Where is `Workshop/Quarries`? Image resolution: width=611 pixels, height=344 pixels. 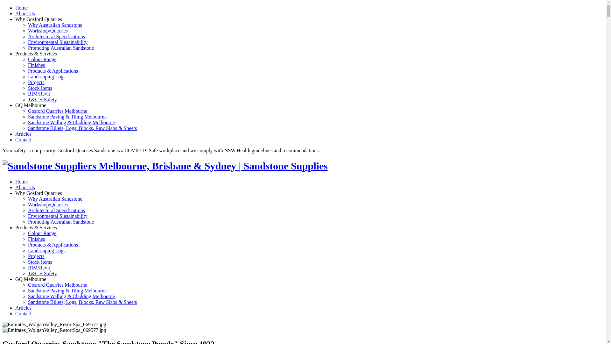
Workshop/Quarries is located at coordinates (48, 31).